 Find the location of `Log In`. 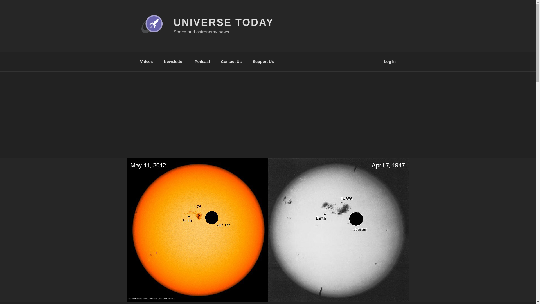

Log In is located at coordinates (390, 61).